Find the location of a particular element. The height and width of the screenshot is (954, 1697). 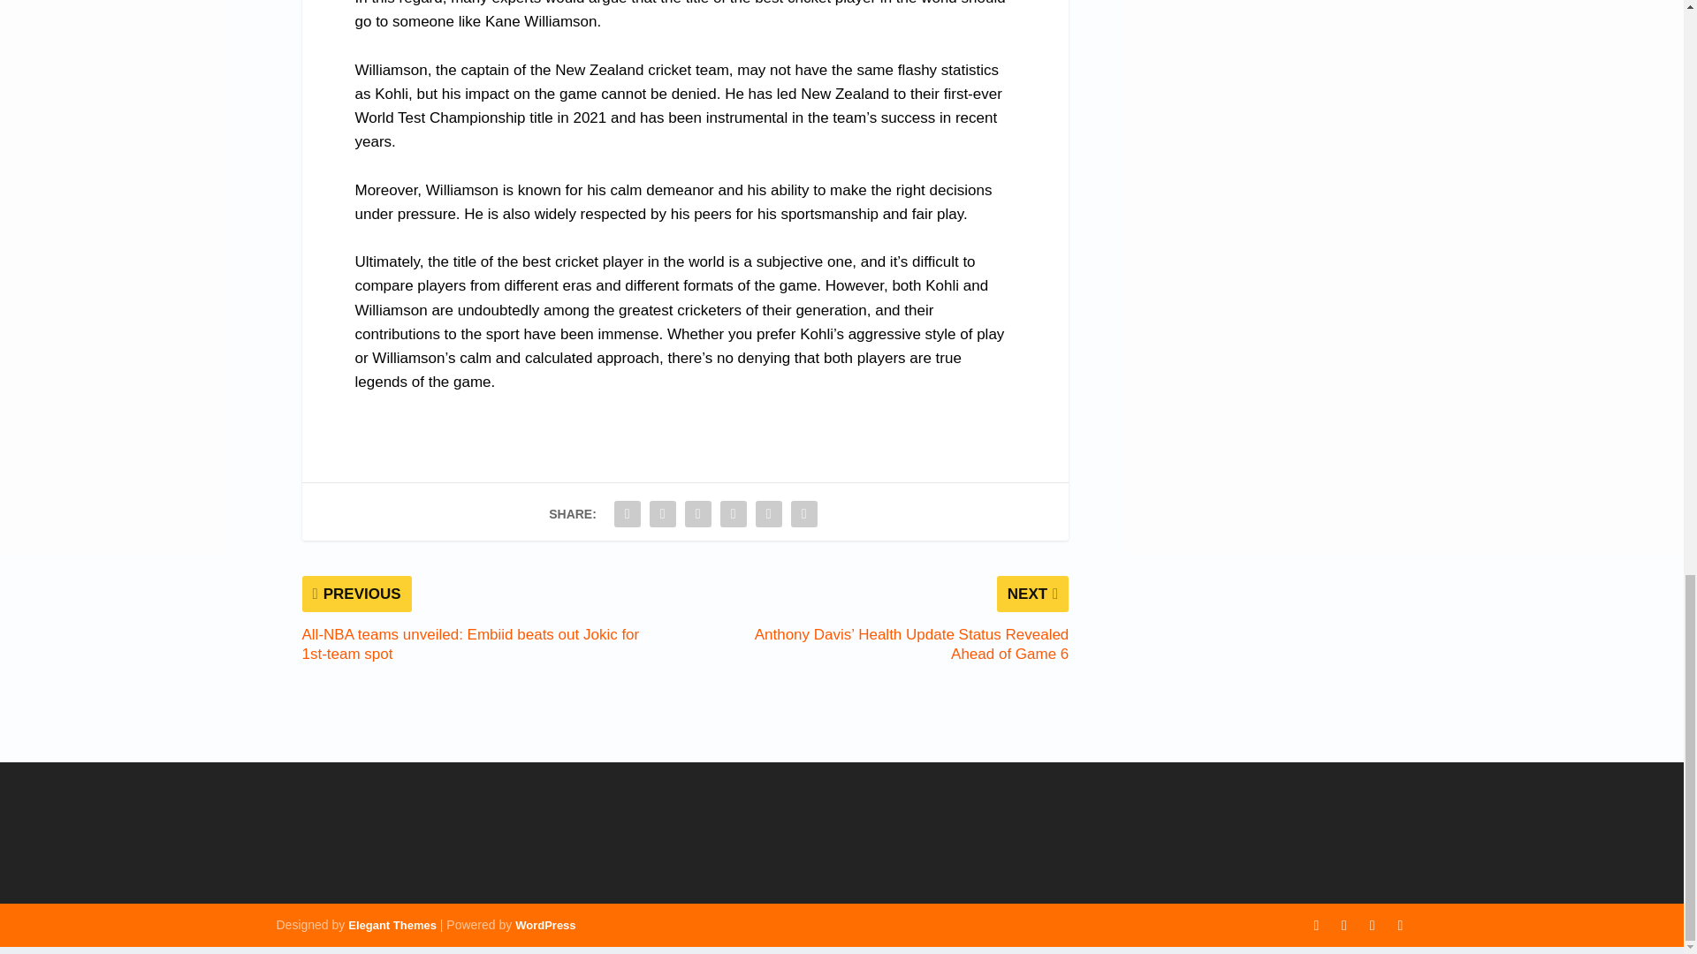

Share "Best Cricket Players in The World" via Pinterest is located at coordinates (698, 513).